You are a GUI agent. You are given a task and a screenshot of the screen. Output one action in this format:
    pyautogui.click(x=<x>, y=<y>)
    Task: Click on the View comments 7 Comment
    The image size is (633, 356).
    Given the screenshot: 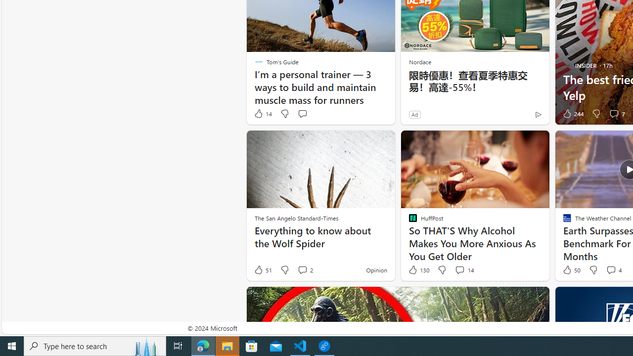 What is the action you would take?
    pyautogui.click(x=617, y=114)
    